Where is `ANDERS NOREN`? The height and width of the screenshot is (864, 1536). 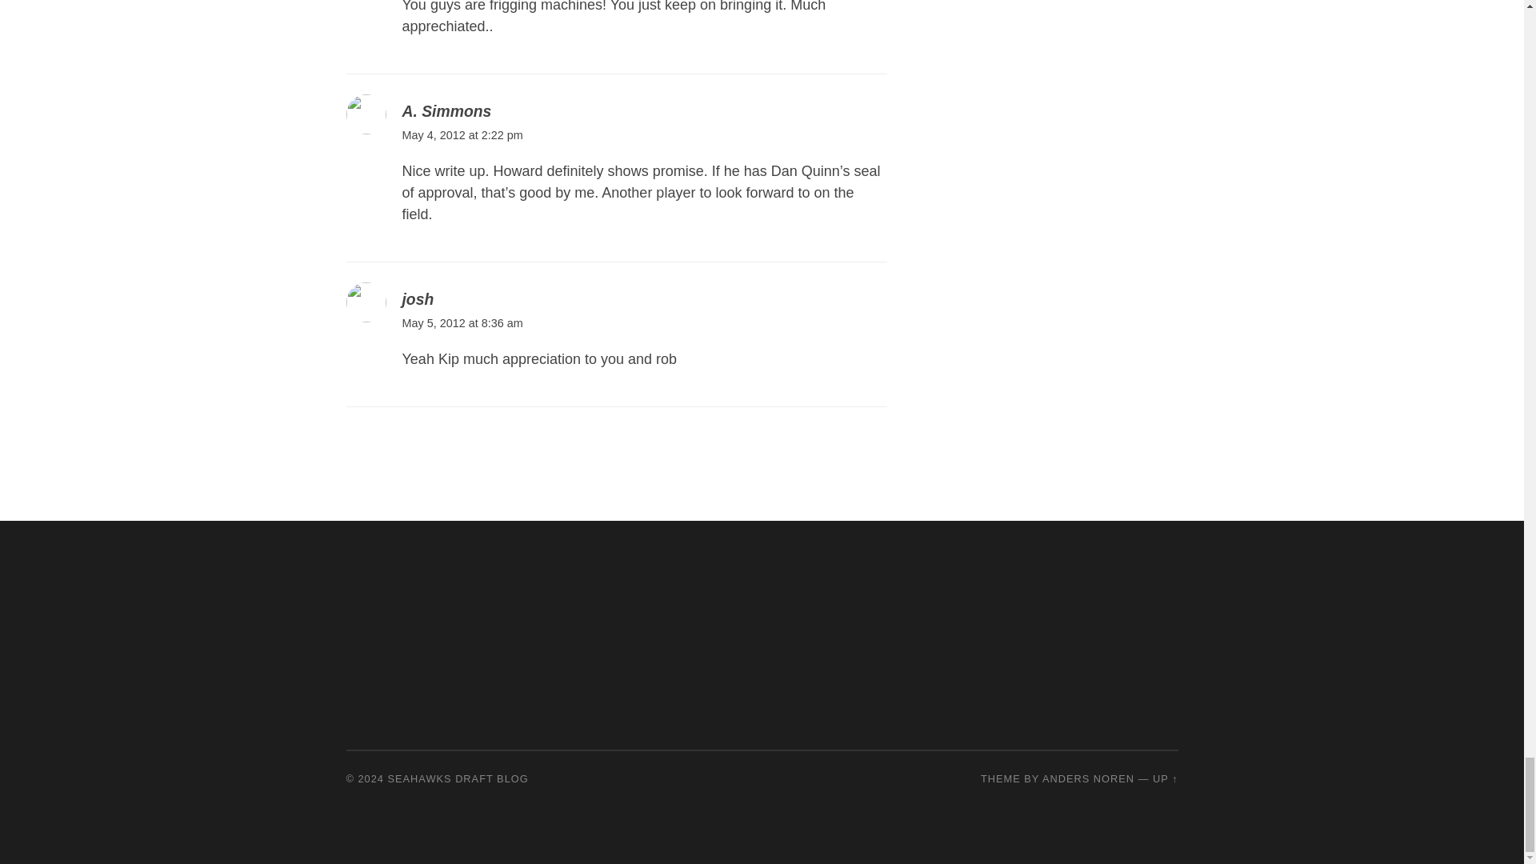
ANDERS NOREN is located at coordinates (1088, 778).